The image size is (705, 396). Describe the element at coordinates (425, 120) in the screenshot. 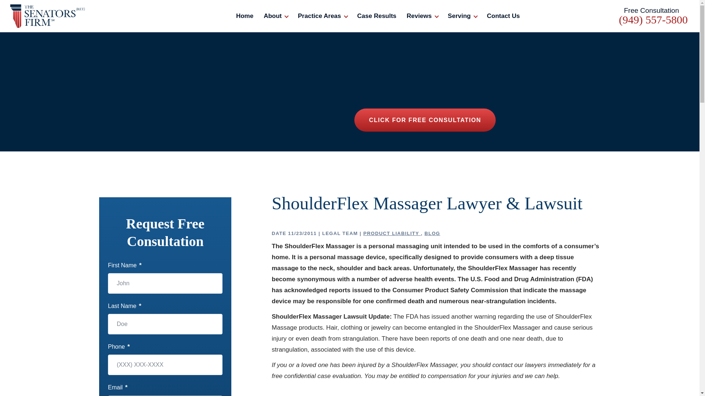

I see `CLICK FOR FREE CONSULTATION` at that location.